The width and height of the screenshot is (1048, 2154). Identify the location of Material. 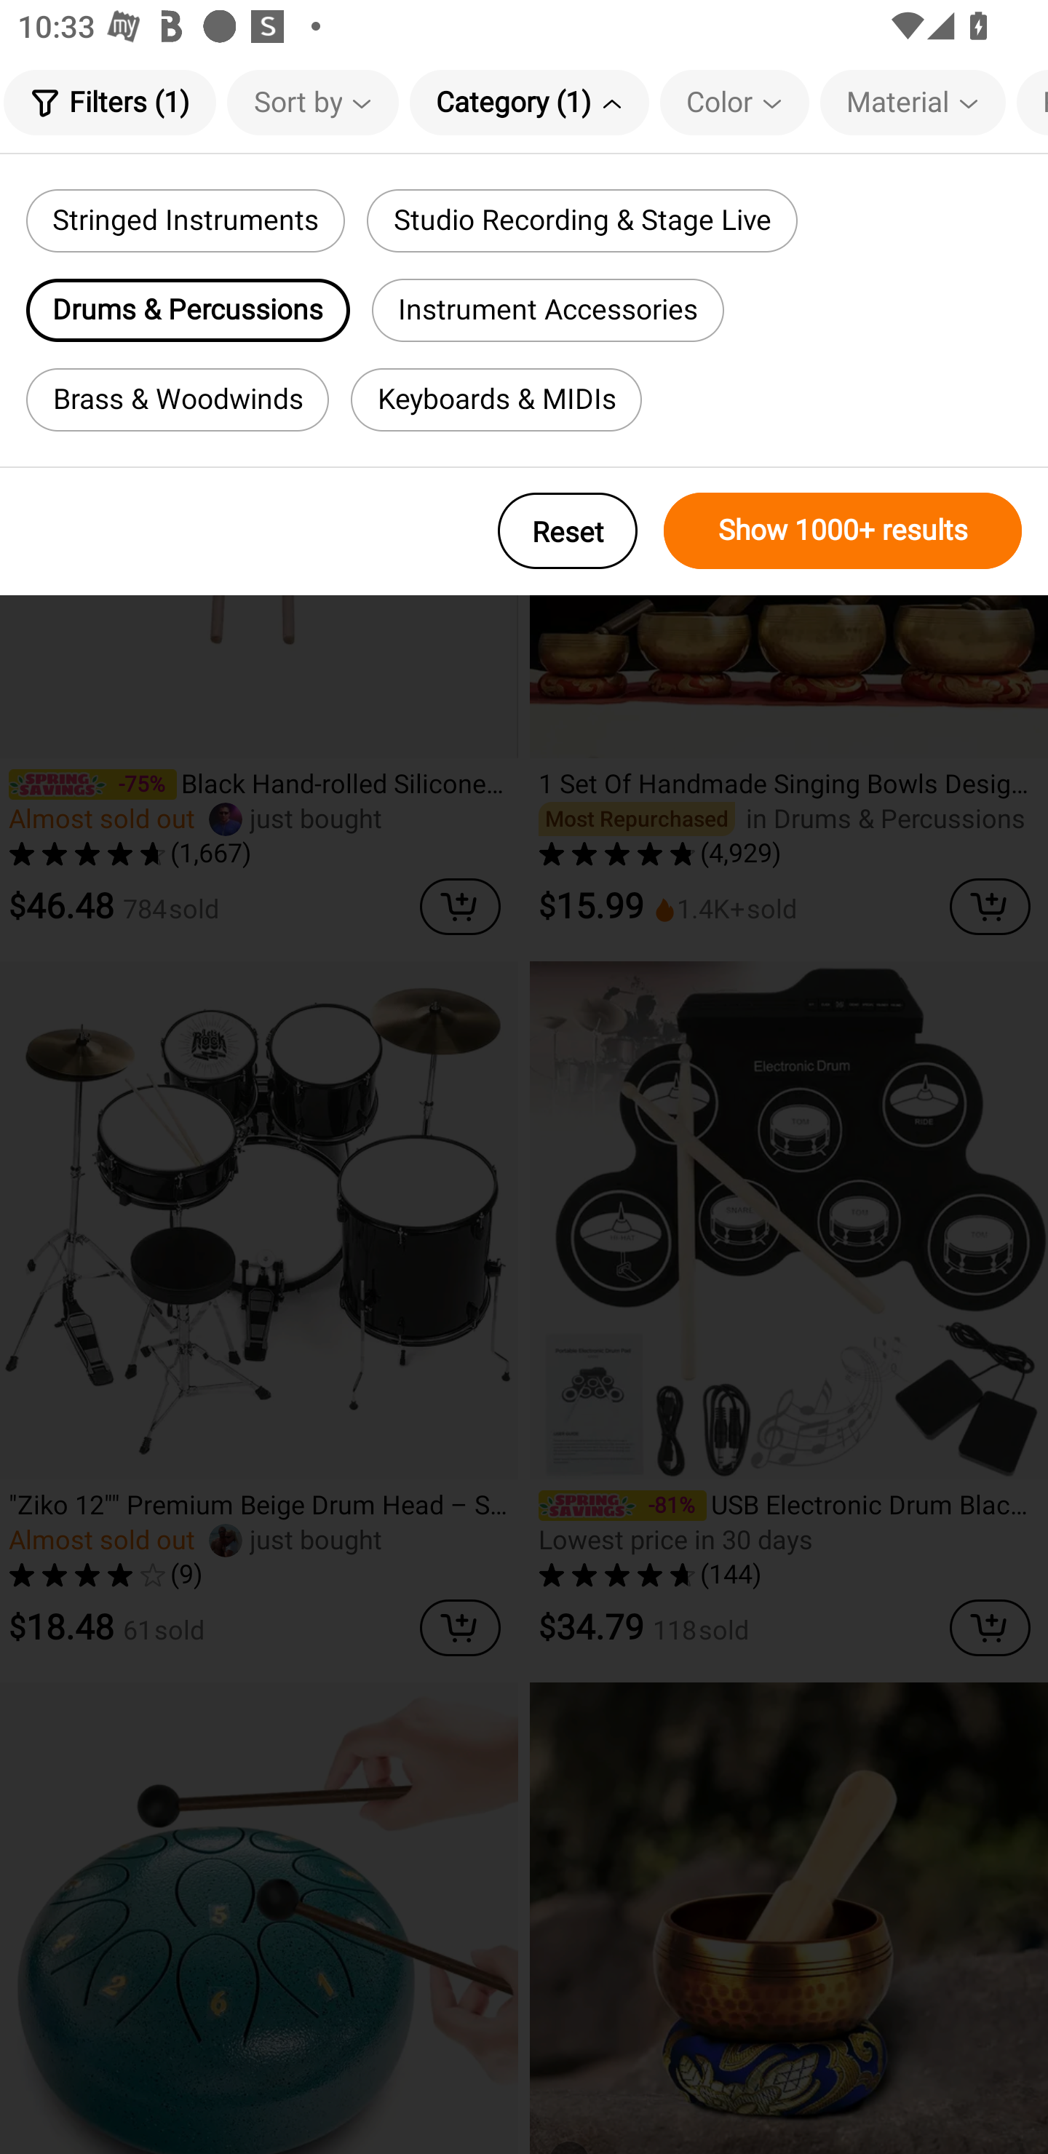
(913, 102).